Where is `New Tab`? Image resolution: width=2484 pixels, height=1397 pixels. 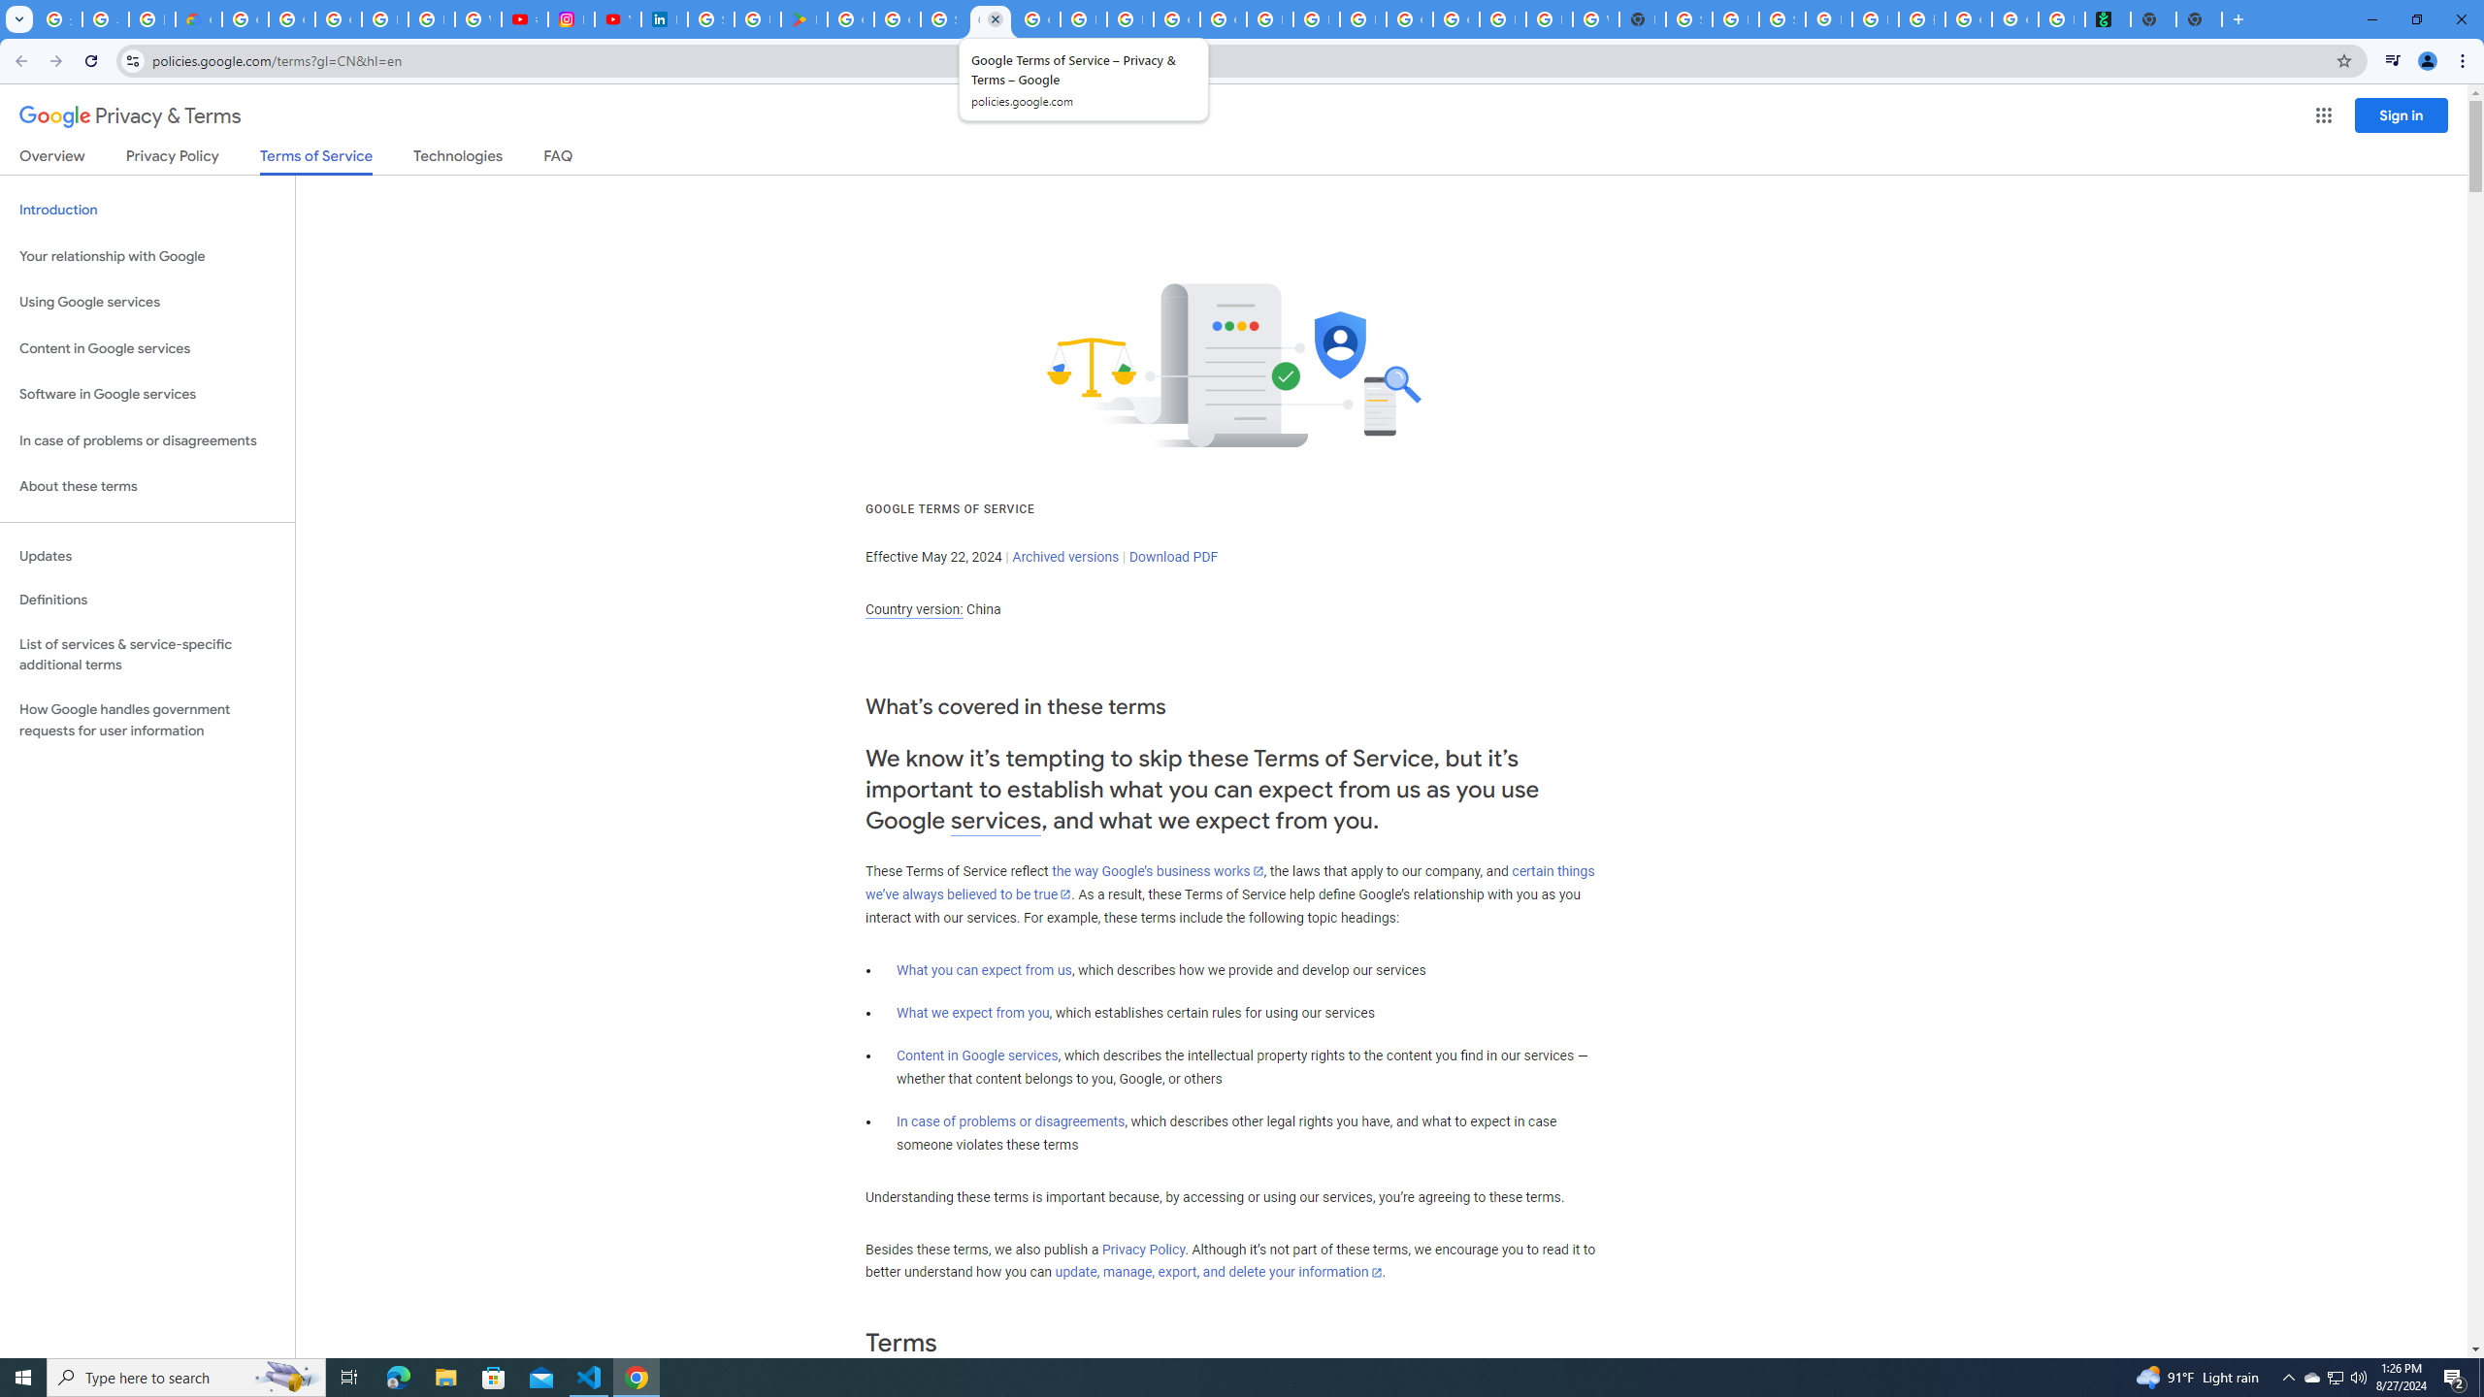 New Tab is located at coordinates (1642, 19).